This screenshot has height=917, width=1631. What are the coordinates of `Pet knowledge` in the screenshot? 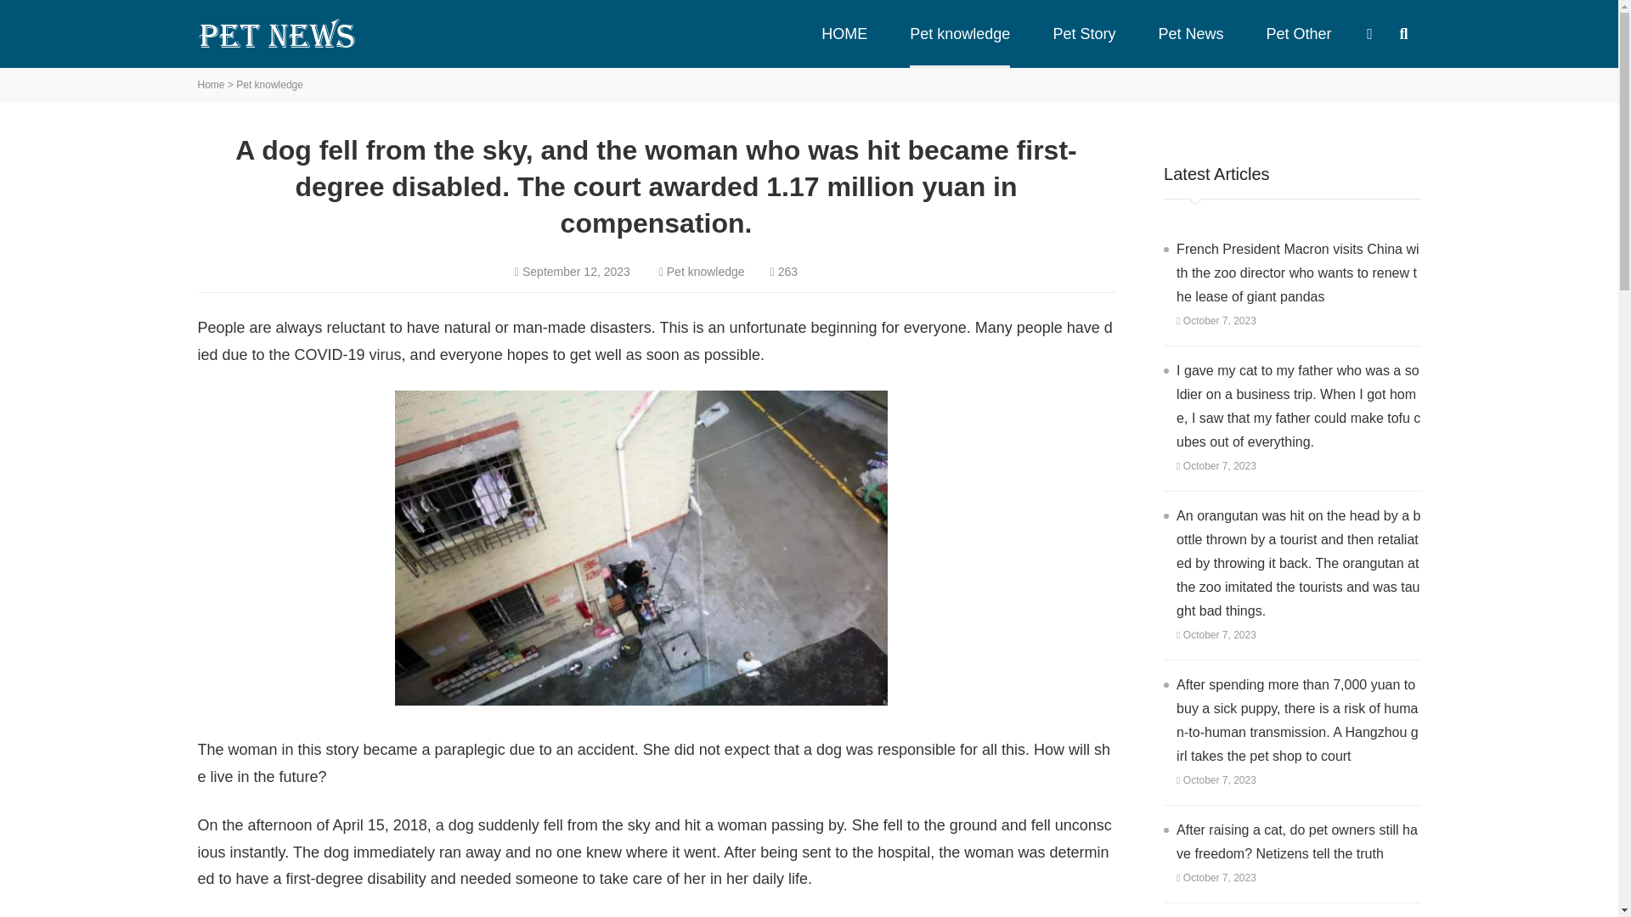 It's located at (706, 272).